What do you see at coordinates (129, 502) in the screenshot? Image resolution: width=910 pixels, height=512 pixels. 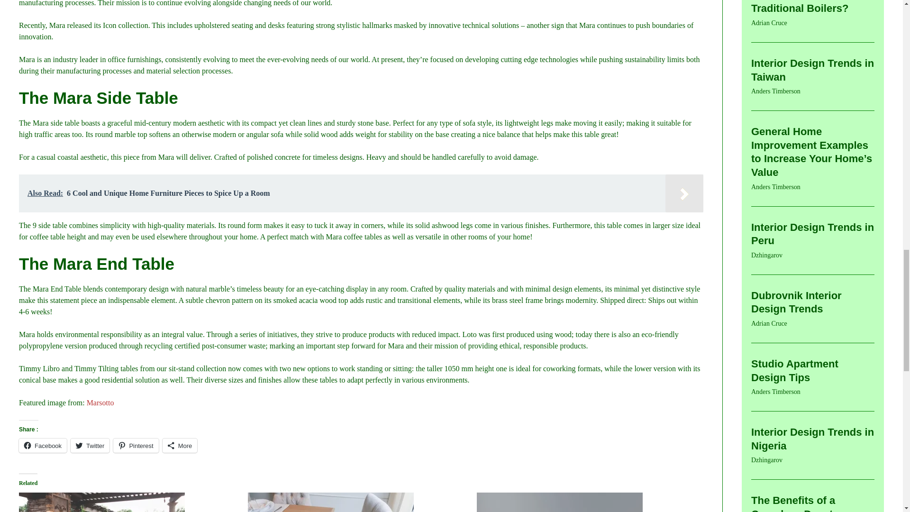 I see `6 Decorating Ideas To Prepare Your Porch Or Patio For Summer` at bounding box center [129, 502].